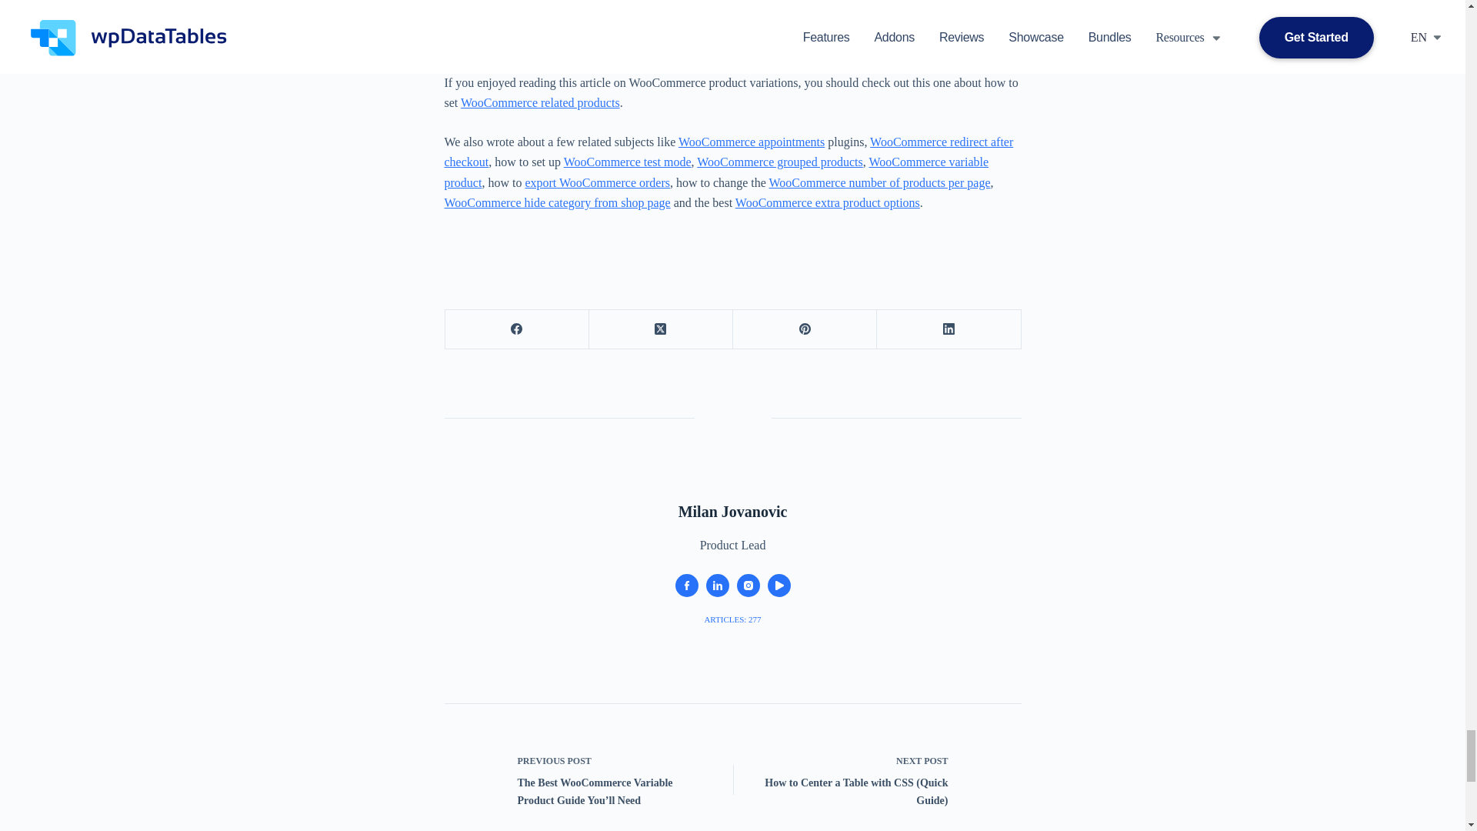 This screenshot has height=831, width=1477. I want to click on WooCommerce related products, so click(540, 102).